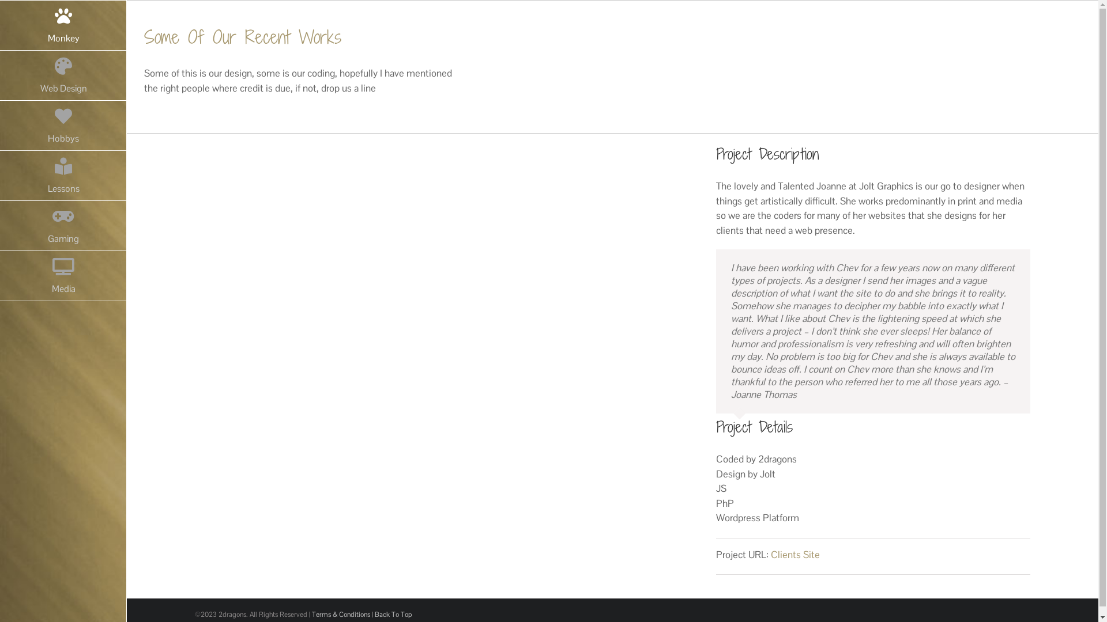 This screenshot has height=622, width=1107. What do you see at coordinates (63, 226) in the screenshot?
I see `Gaming` at bounding box center [63, 226].